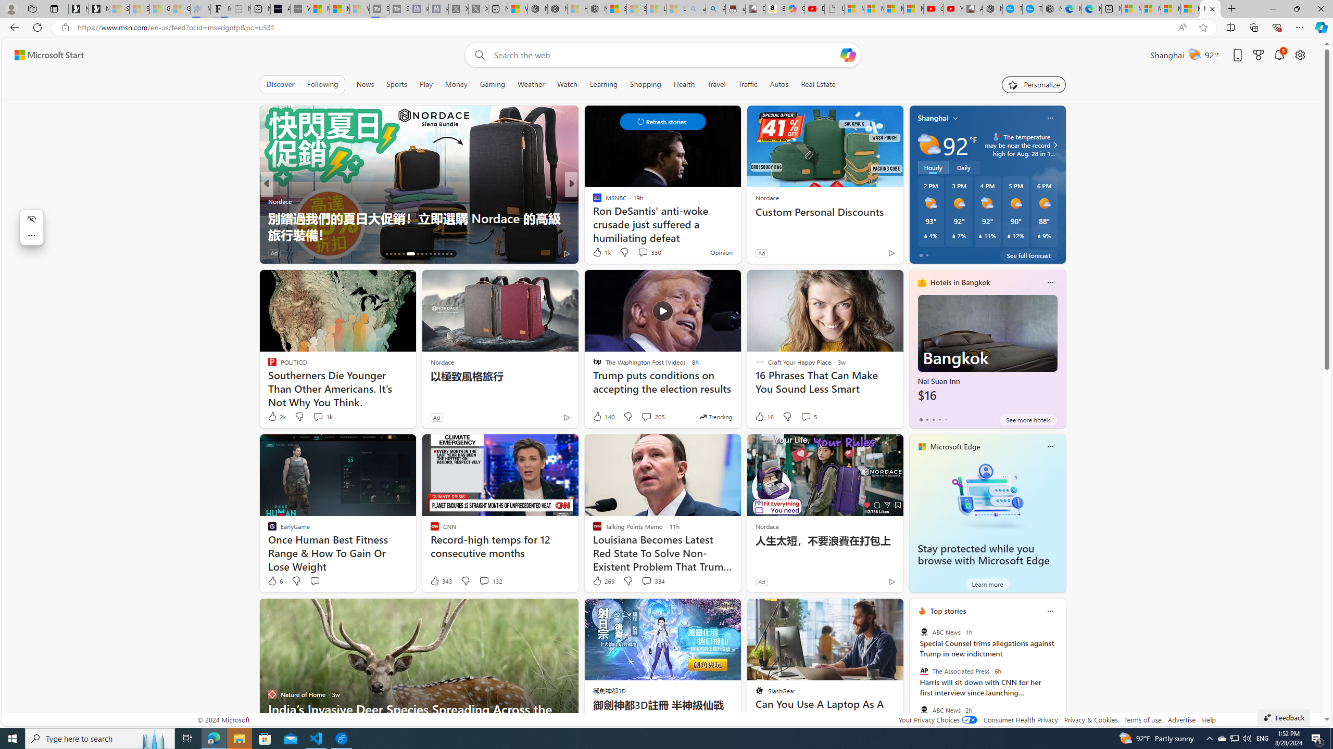 The image size is (1333, 749). I want to click on Hide this story, so click(872, 611).